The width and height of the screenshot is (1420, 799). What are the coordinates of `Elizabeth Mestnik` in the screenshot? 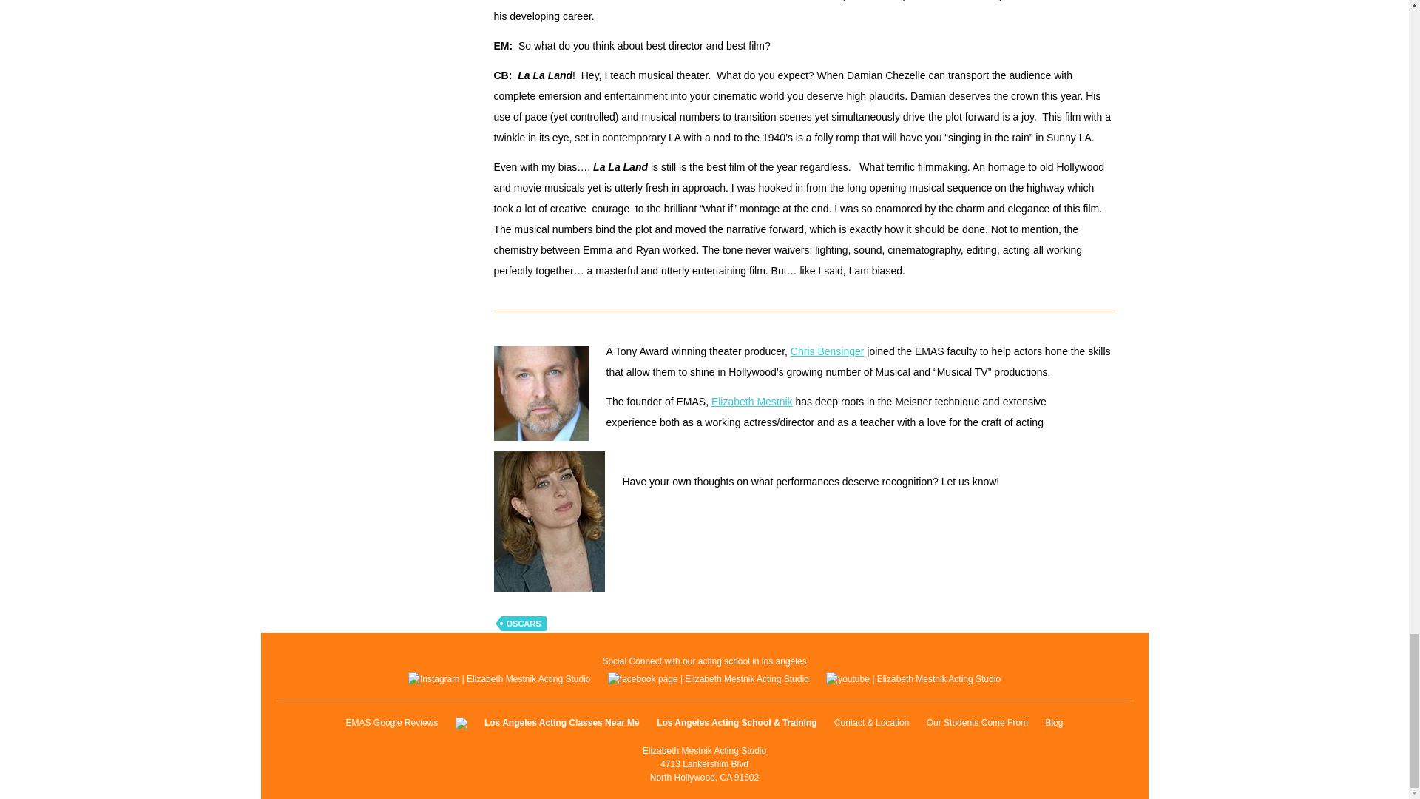 It's located at (751, 401).